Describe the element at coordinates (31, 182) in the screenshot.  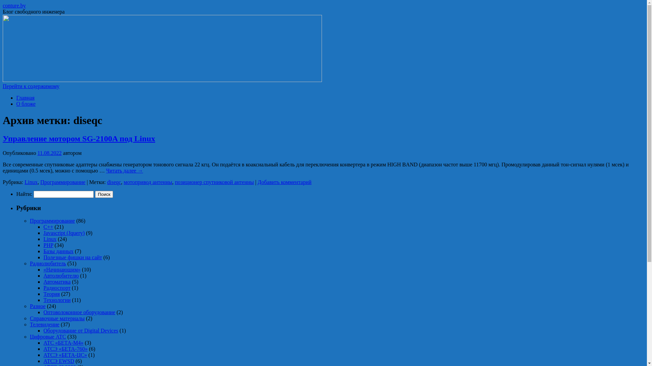
I see `Linux` at that location.